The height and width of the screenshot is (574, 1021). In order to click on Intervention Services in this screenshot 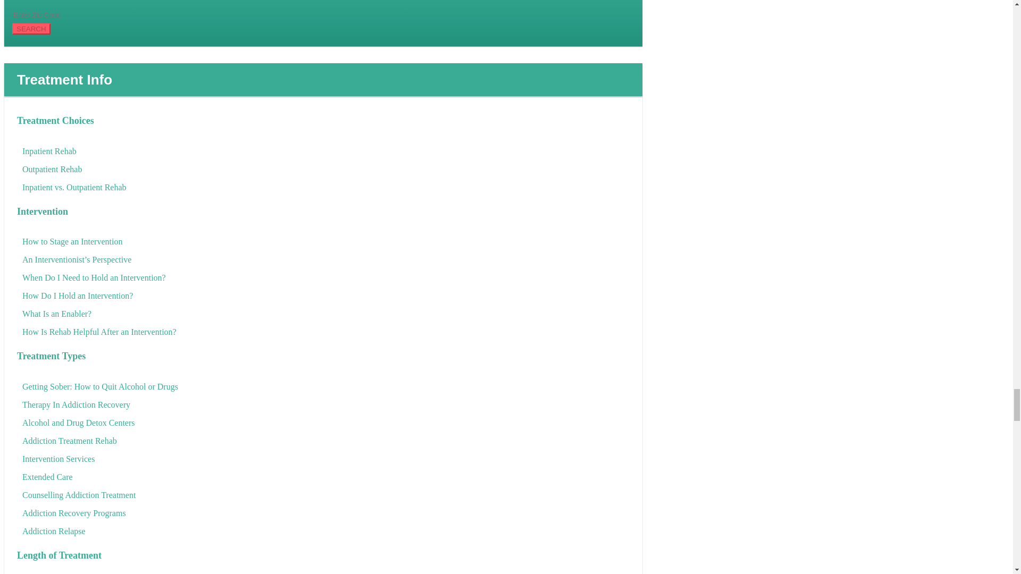, I will do `click(326, 459)`.